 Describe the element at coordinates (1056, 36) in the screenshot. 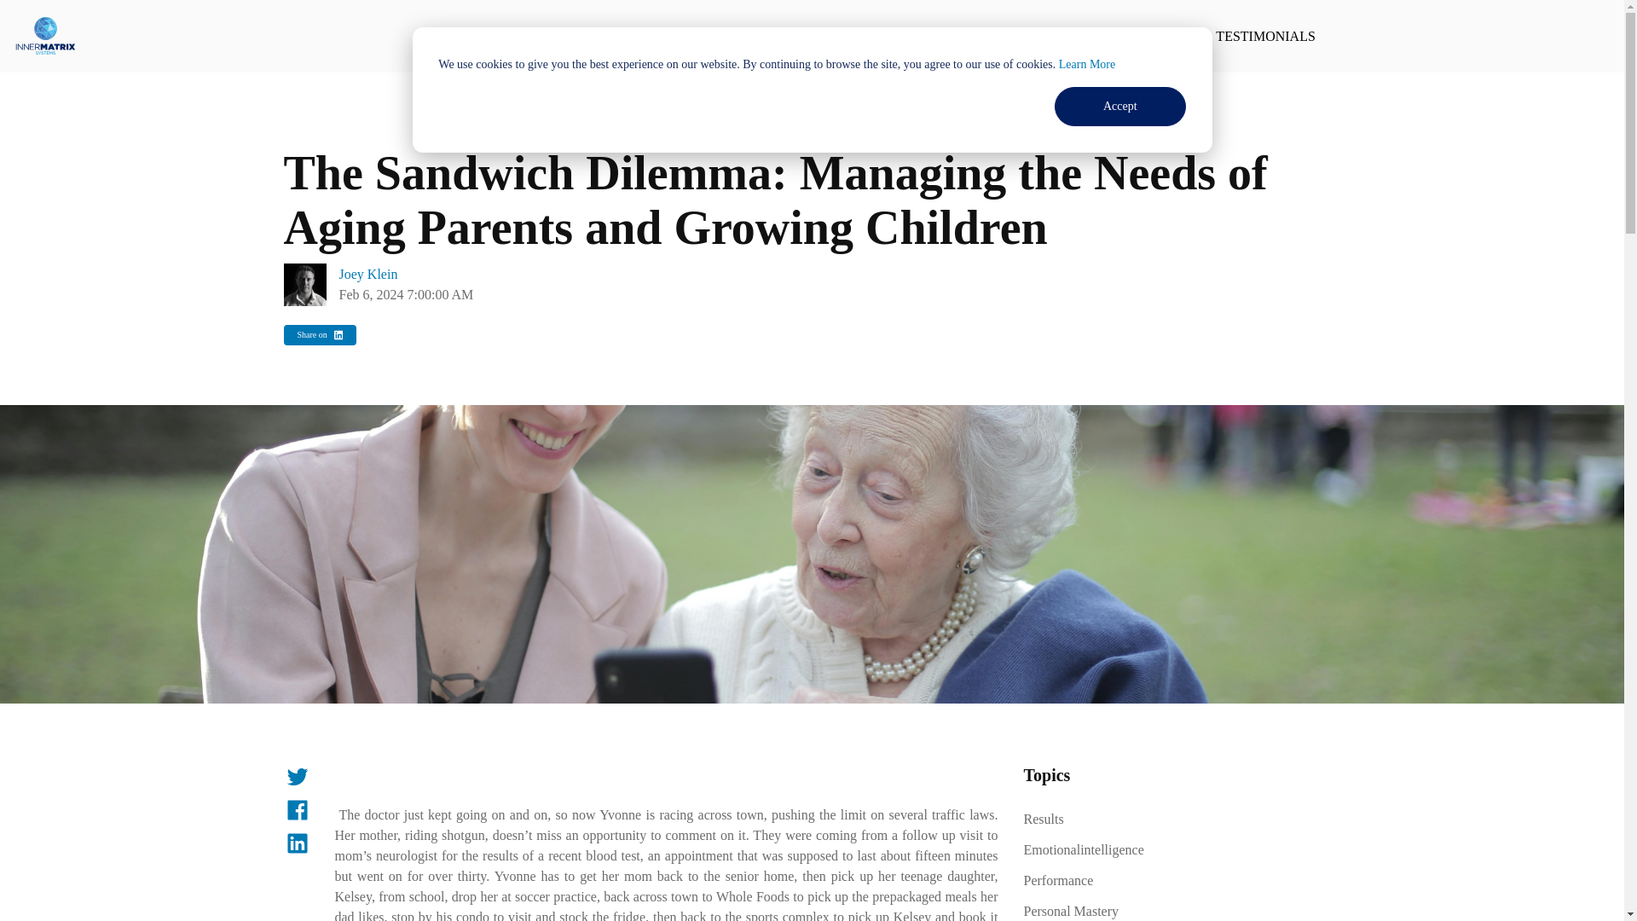

I see `COMMUNITIES` at that location.